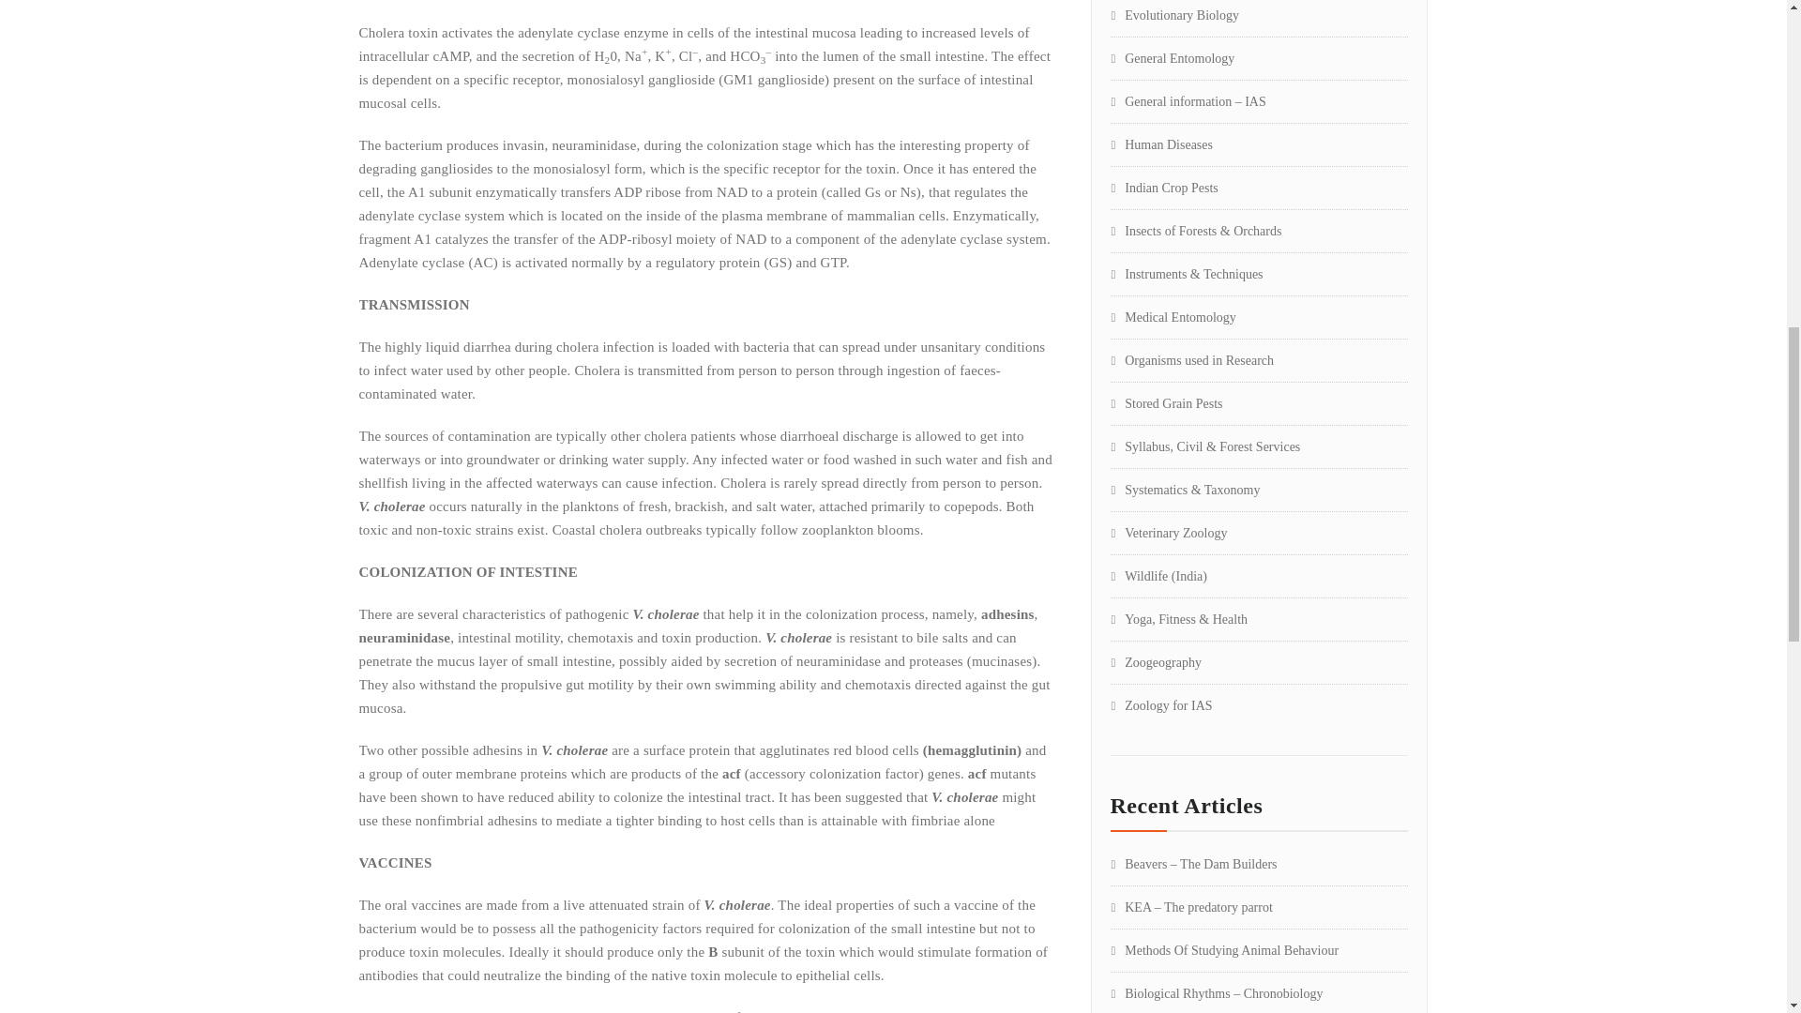  Describe the element at coordinates (1161, 144) in the screenshot. I see `Human Diseases` at that location.